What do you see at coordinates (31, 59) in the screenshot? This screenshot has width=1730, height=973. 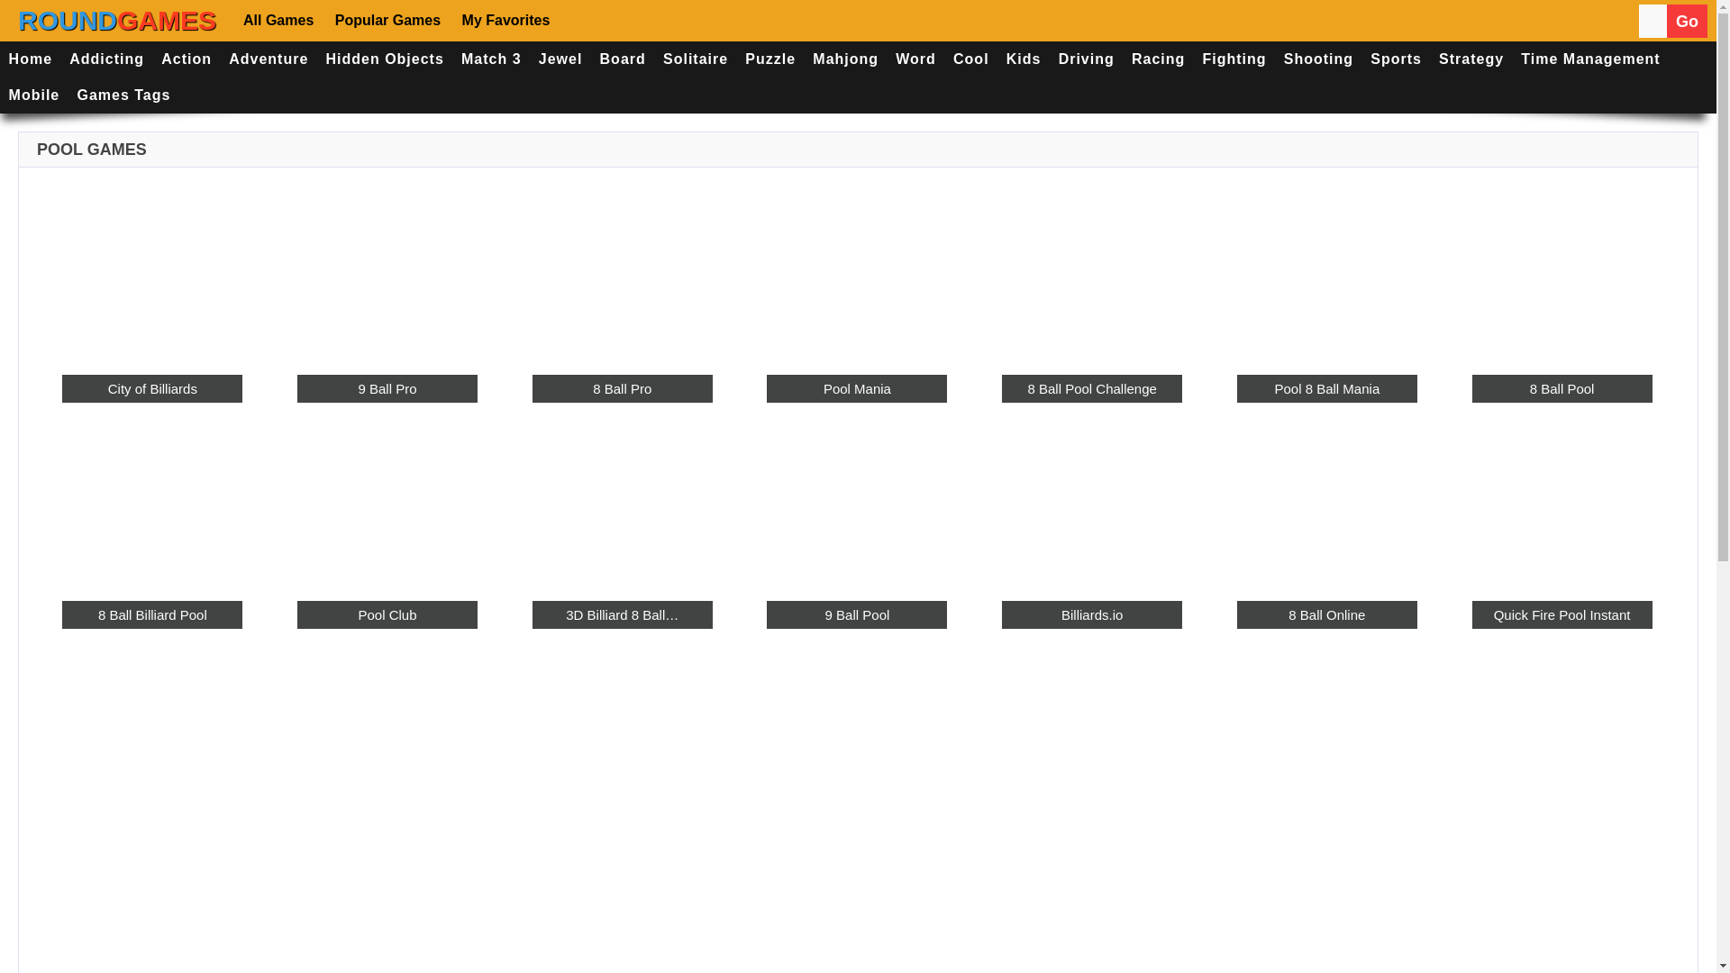 I see `Home` at bounding box center [31, 59].